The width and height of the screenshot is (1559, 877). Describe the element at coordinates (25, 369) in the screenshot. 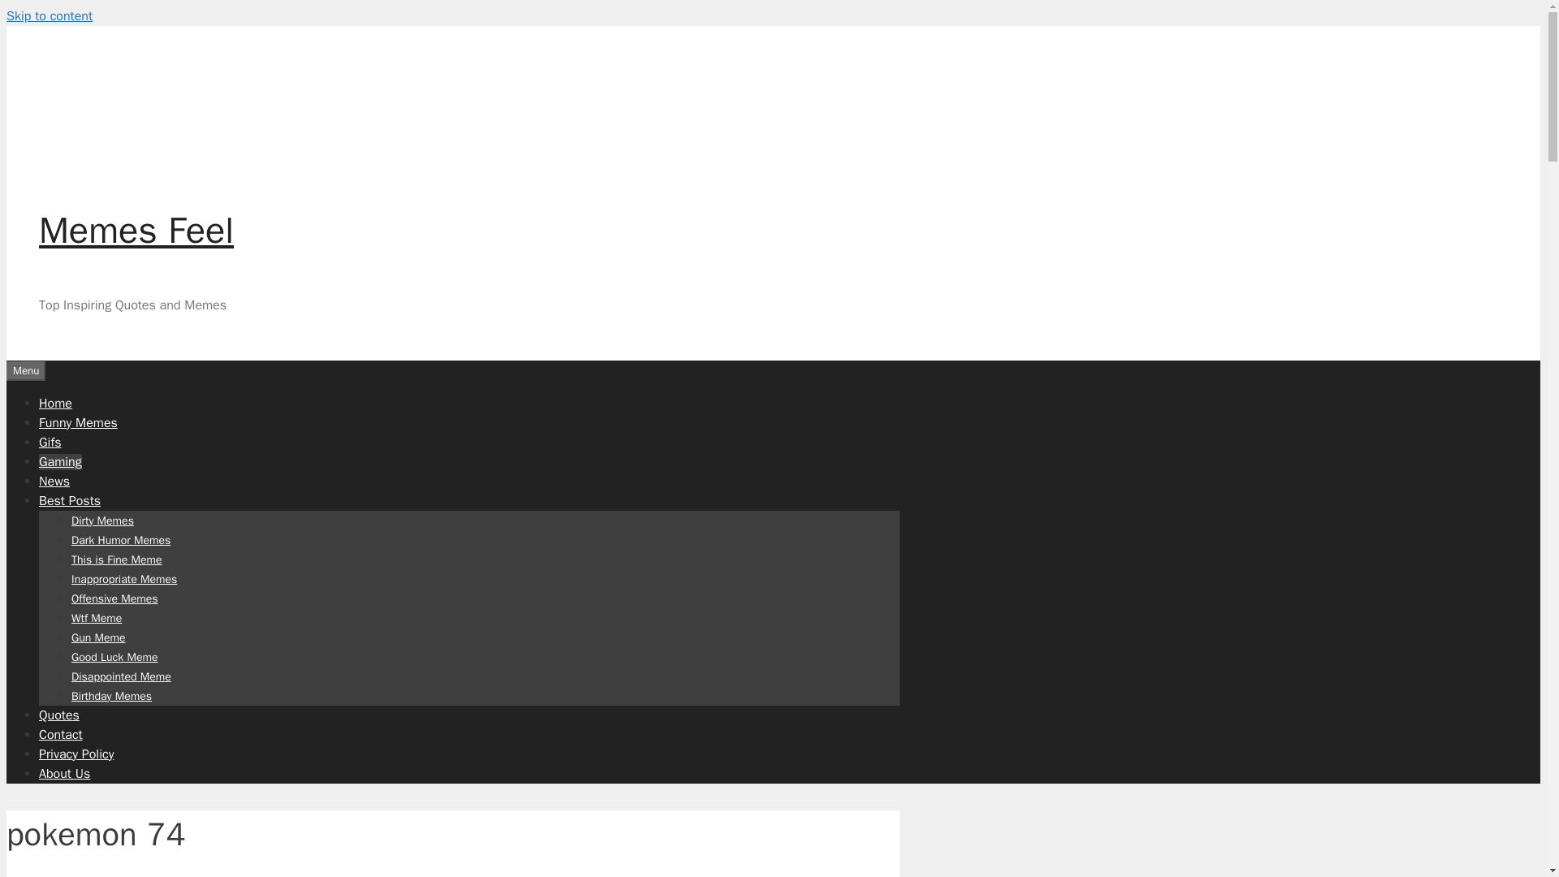

I see `Menu` at that location.